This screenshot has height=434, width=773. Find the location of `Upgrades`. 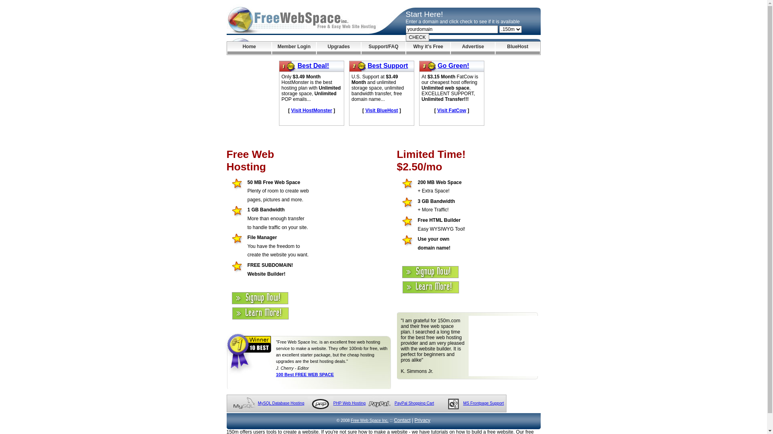

Upgrades is located at coordinates (339, 48).